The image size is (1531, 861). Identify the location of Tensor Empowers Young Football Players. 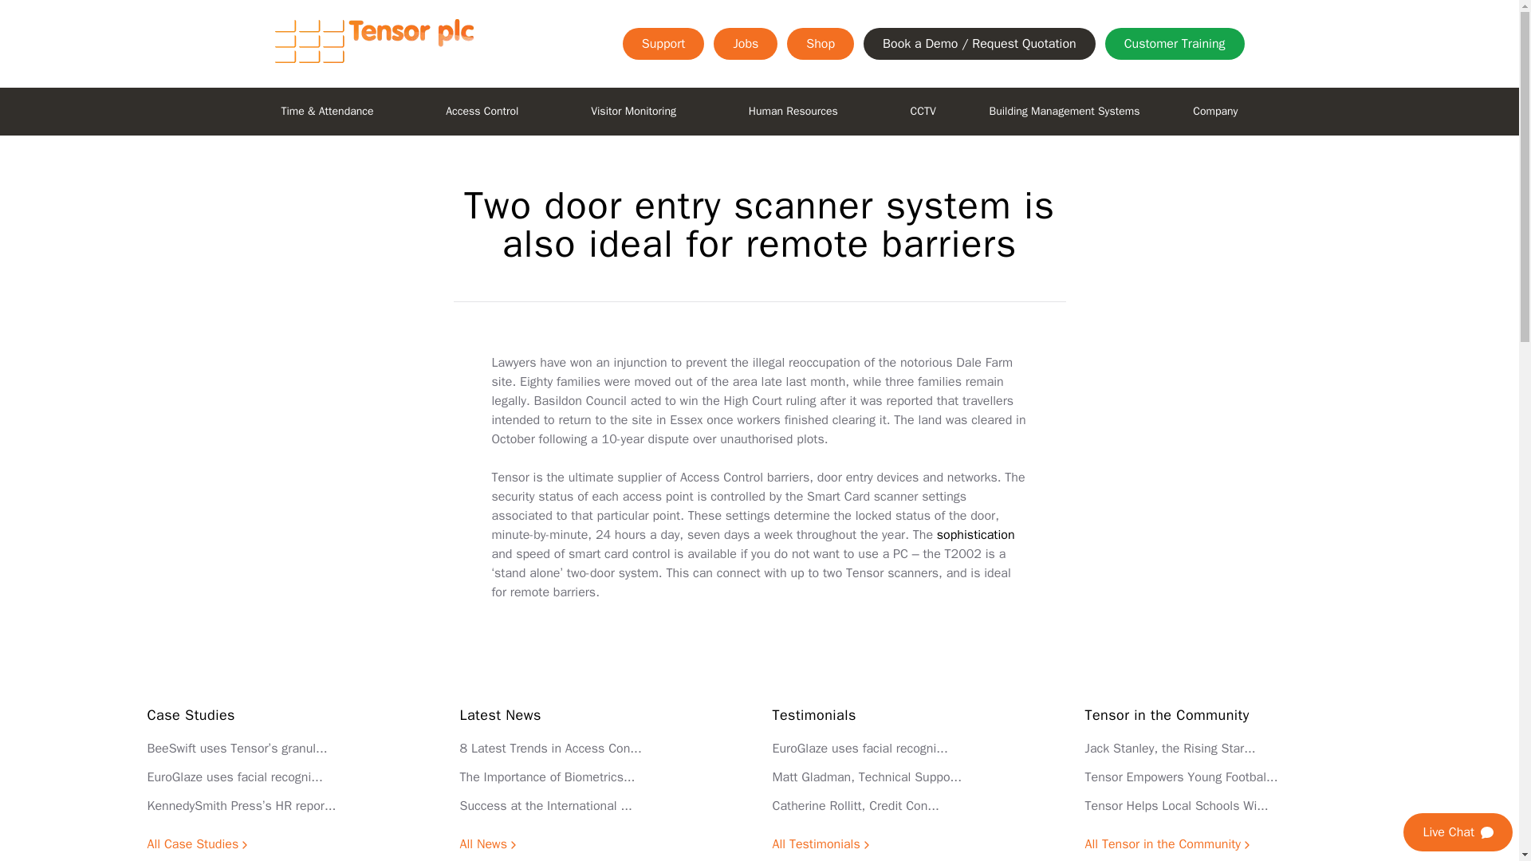
(1180, 776).